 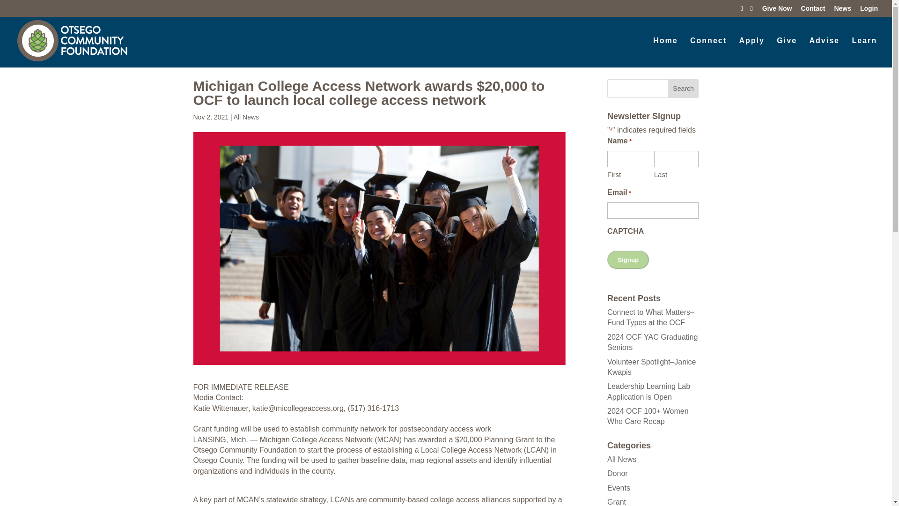 What do you see at coordinates (708, 49) in the screenshot?
I see `Connect` at bounding box center [708, 49].